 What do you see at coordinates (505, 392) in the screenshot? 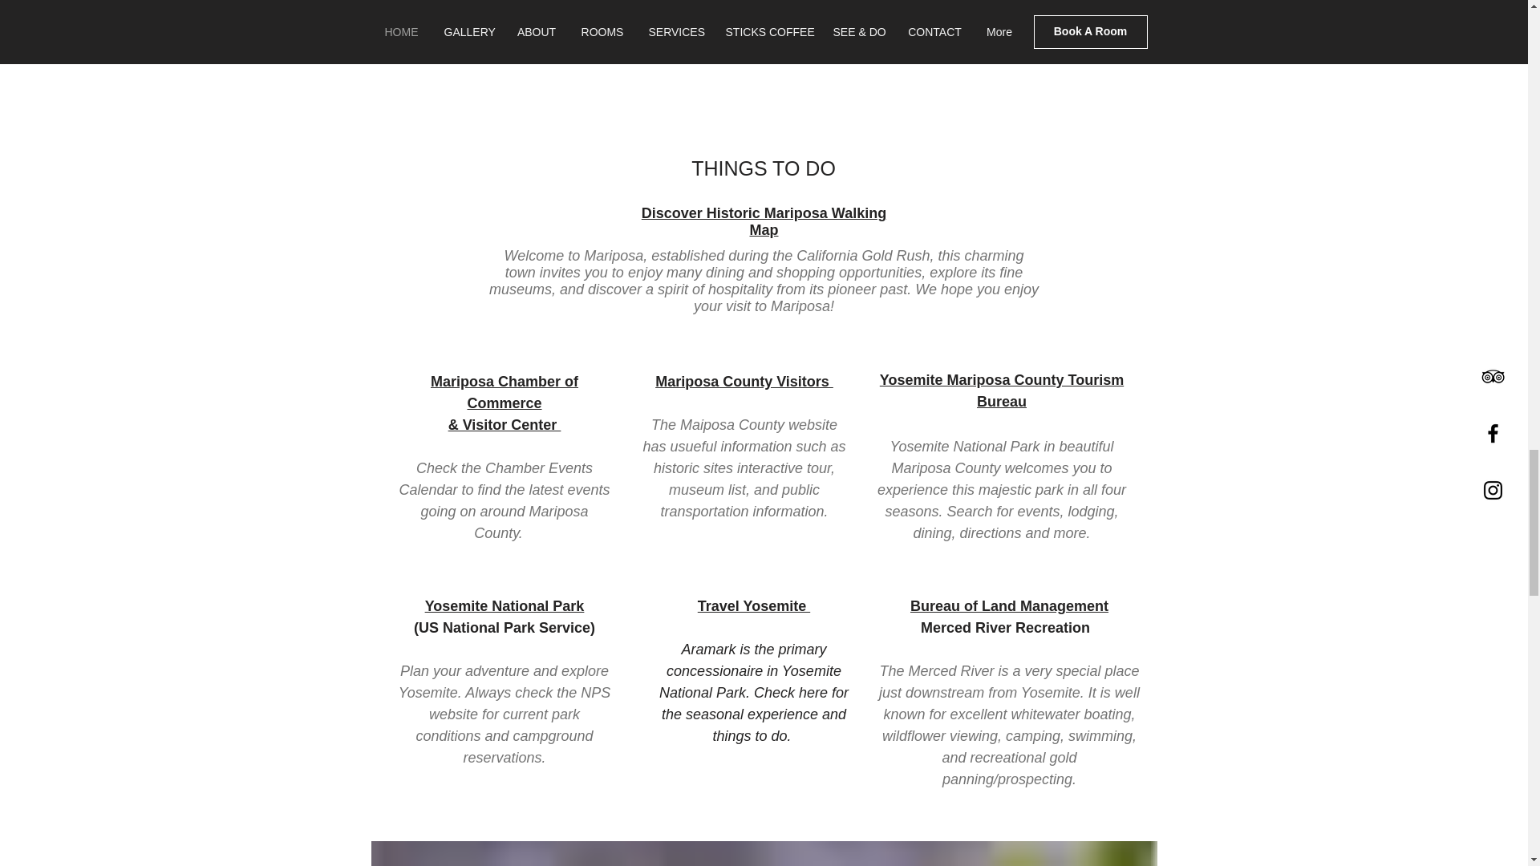
I see `Mariposa Chamber of Commerce` at bounding box center [505, 392].